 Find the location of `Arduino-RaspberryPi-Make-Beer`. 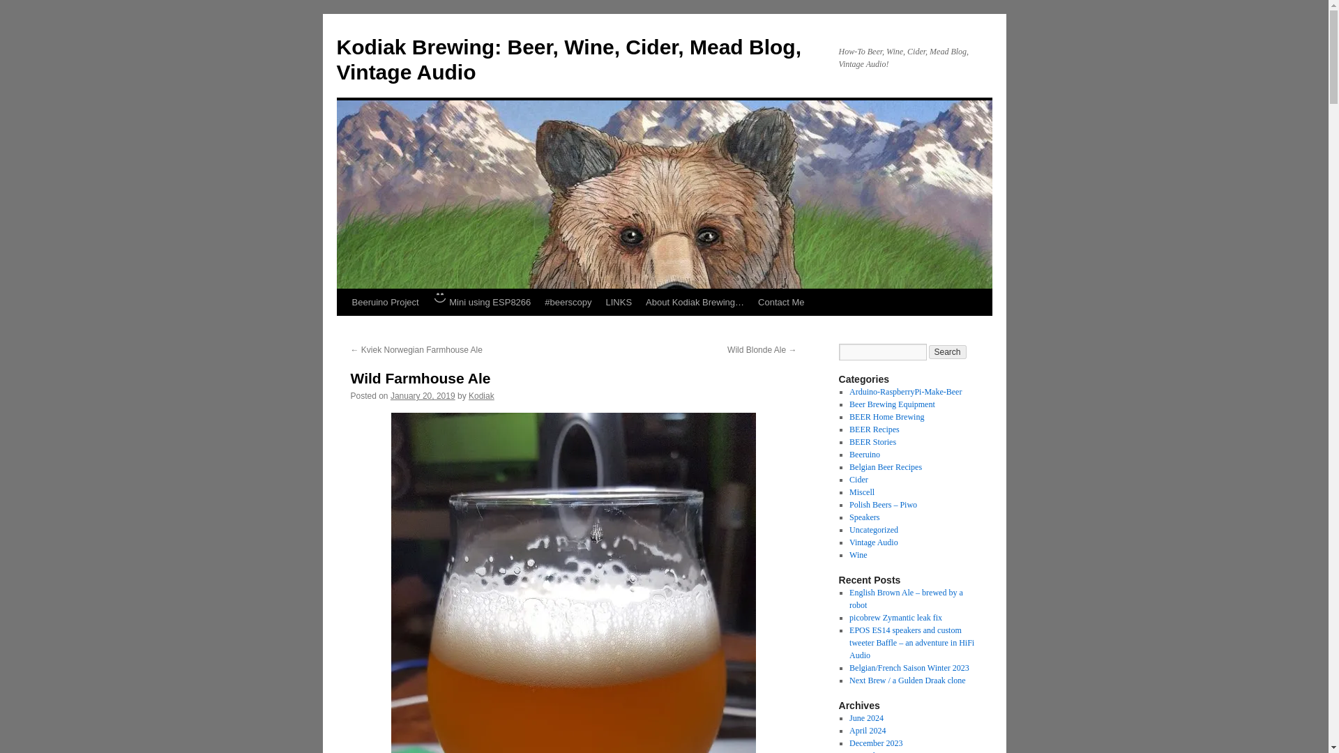

Arduino-RaspberryPi-Make-Beer is located at coordinates (905, 392).